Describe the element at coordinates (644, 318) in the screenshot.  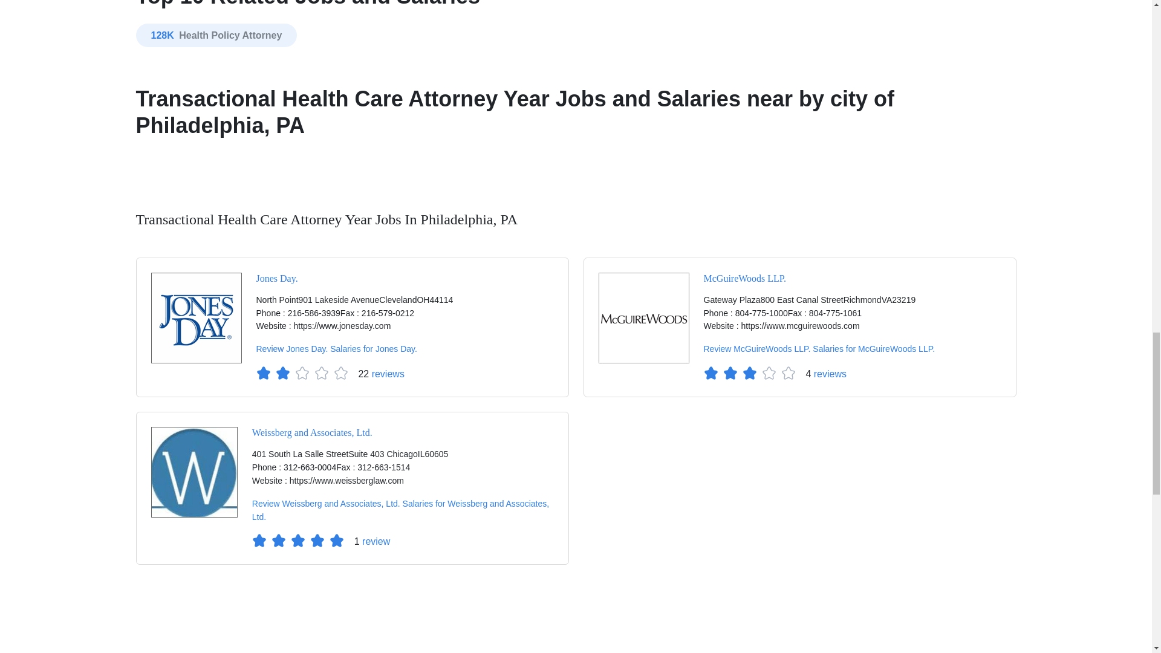
I see `McGuireWoods LLP.` at that location.